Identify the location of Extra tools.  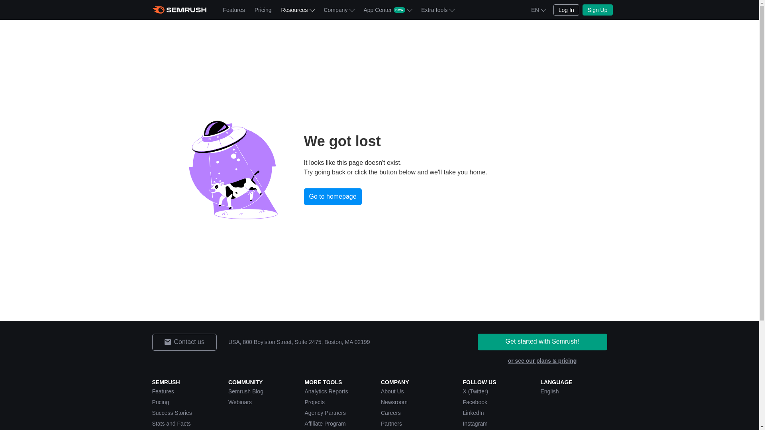
(437, 10).